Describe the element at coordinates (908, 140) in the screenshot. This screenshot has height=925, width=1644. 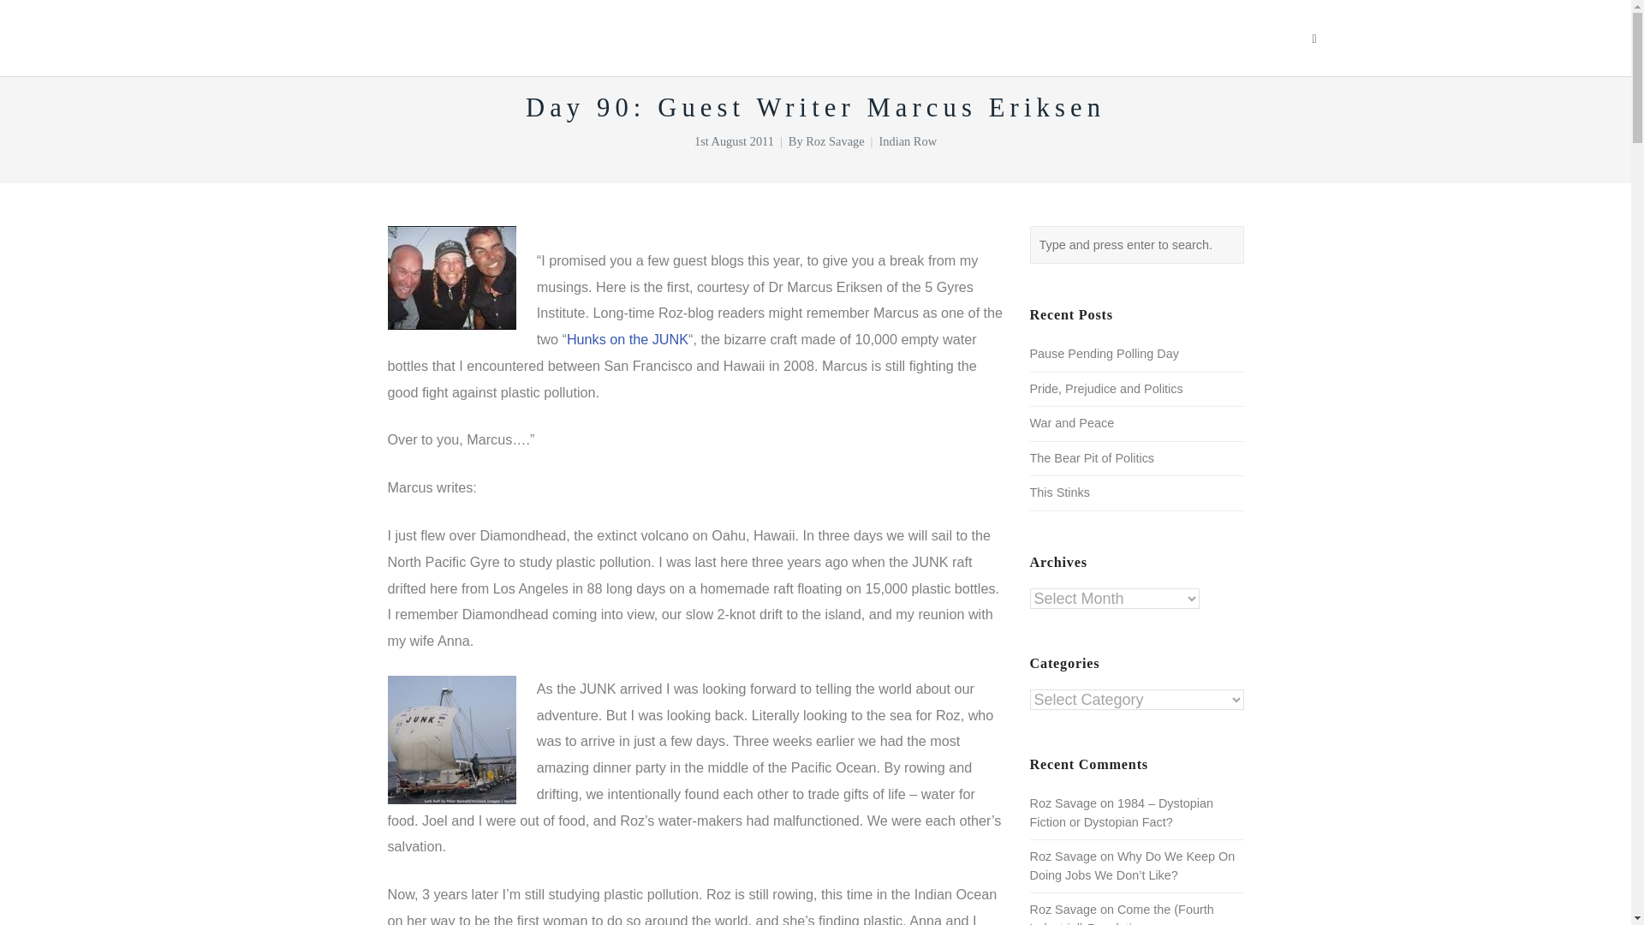
I see `View all posts in Indian Row` at that location.